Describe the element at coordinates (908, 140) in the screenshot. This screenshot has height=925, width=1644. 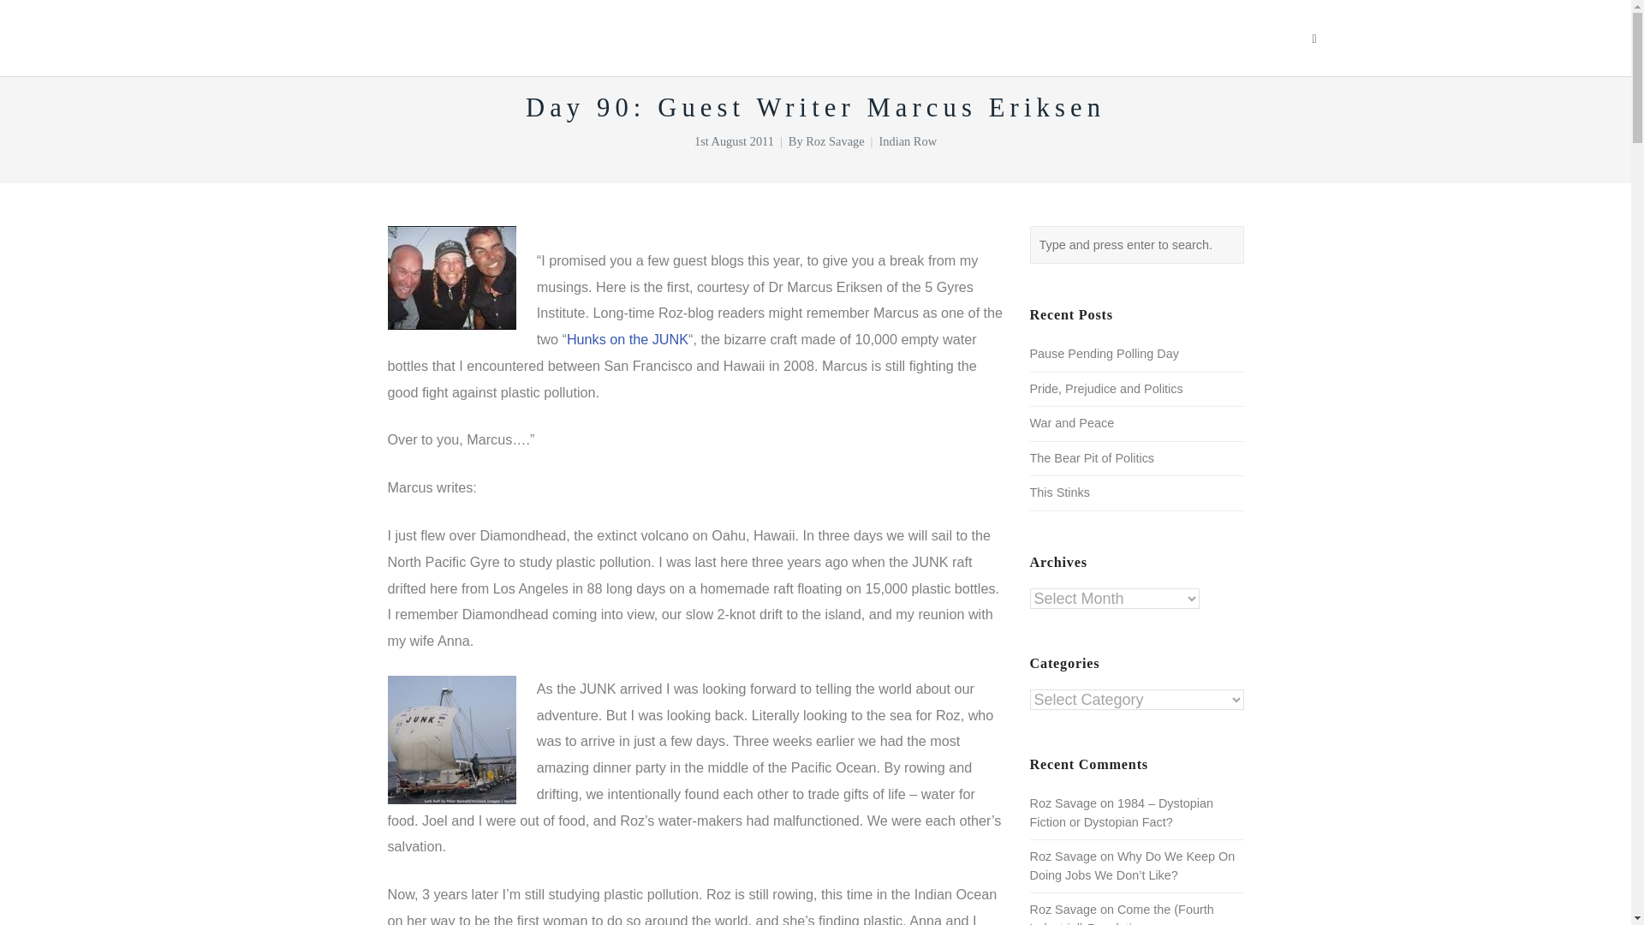
I see `View all posts in Indian Row` at that location.